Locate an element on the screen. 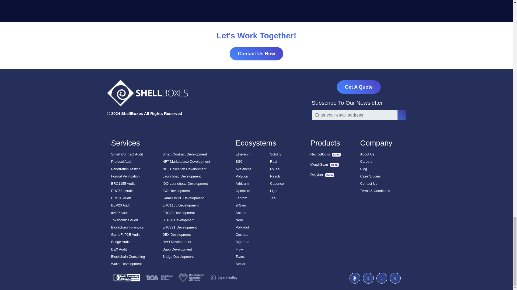 This screenshot has width=517, height=290. Linkedin is located at coordinates (395, 278).